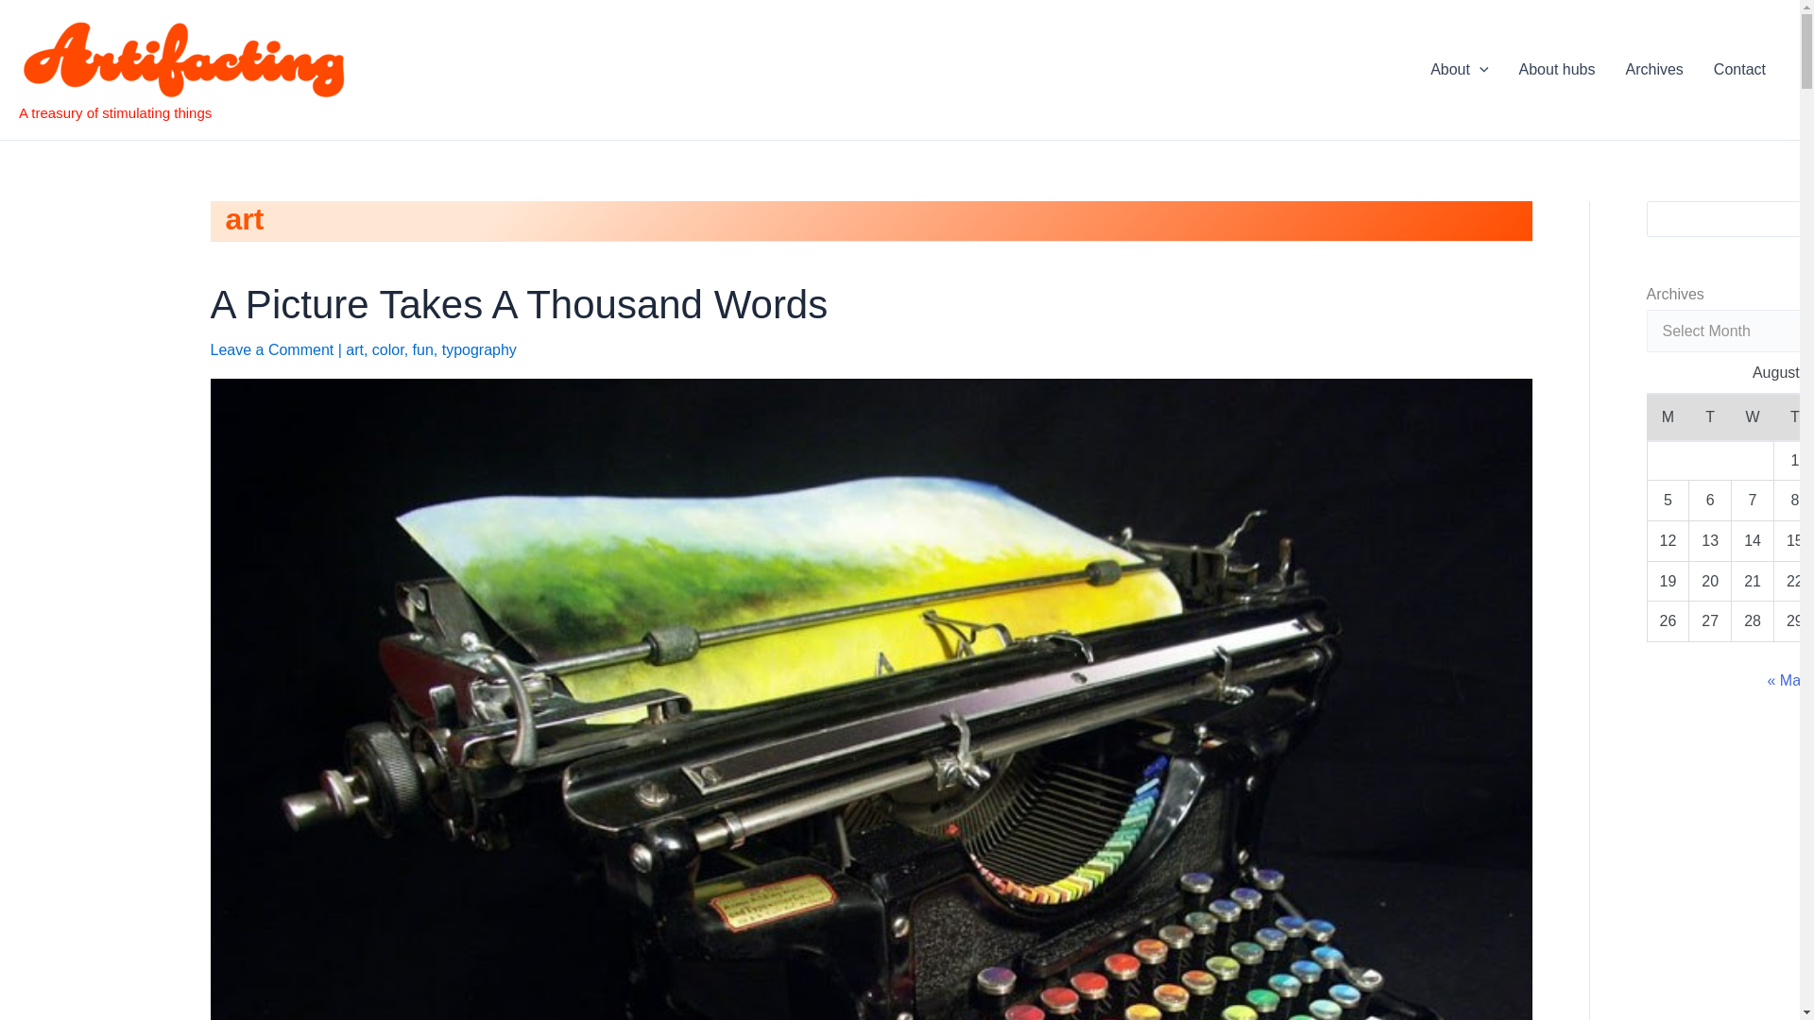  What do you see at coordinates (387, 349) in the screenshot?
I see `color` at bounding box center [387, 349].